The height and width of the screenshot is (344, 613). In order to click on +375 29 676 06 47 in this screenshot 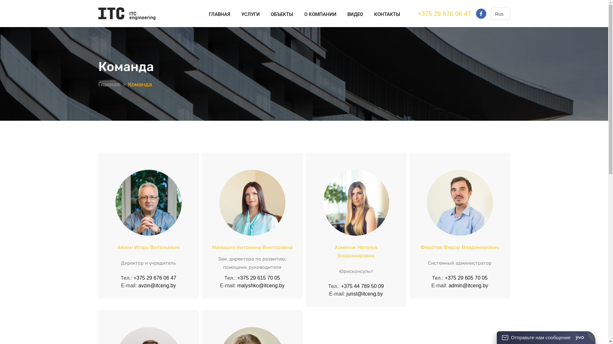, I will do `click(444, 14)`.